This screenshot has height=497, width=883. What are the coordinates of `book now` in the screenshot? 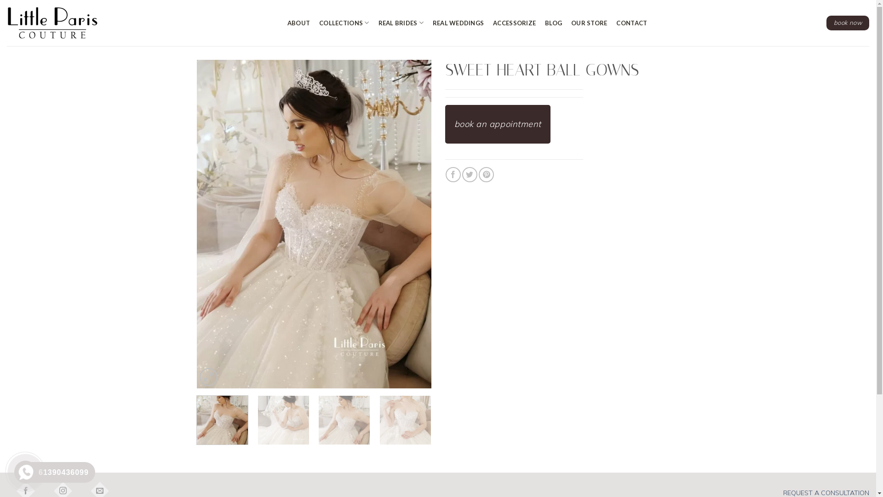 It's located at (848, 23).